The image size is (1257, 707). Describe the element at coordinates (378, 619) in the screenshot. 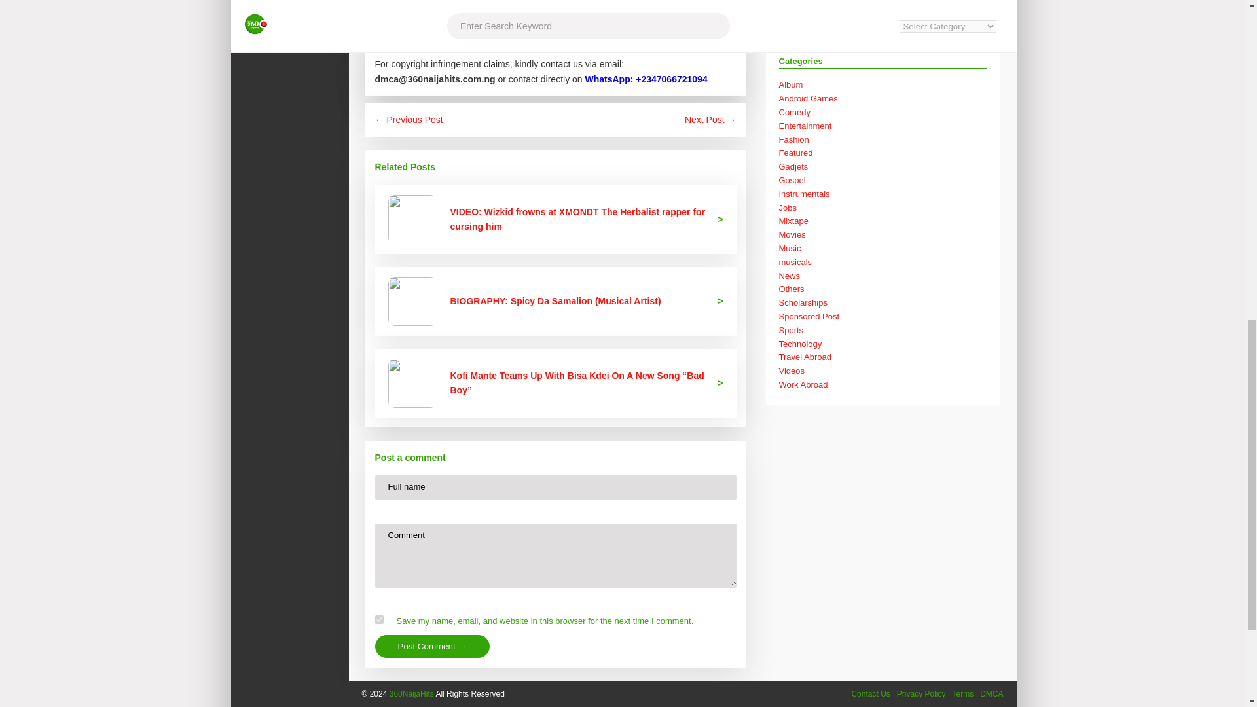

I see `yes` at that location.